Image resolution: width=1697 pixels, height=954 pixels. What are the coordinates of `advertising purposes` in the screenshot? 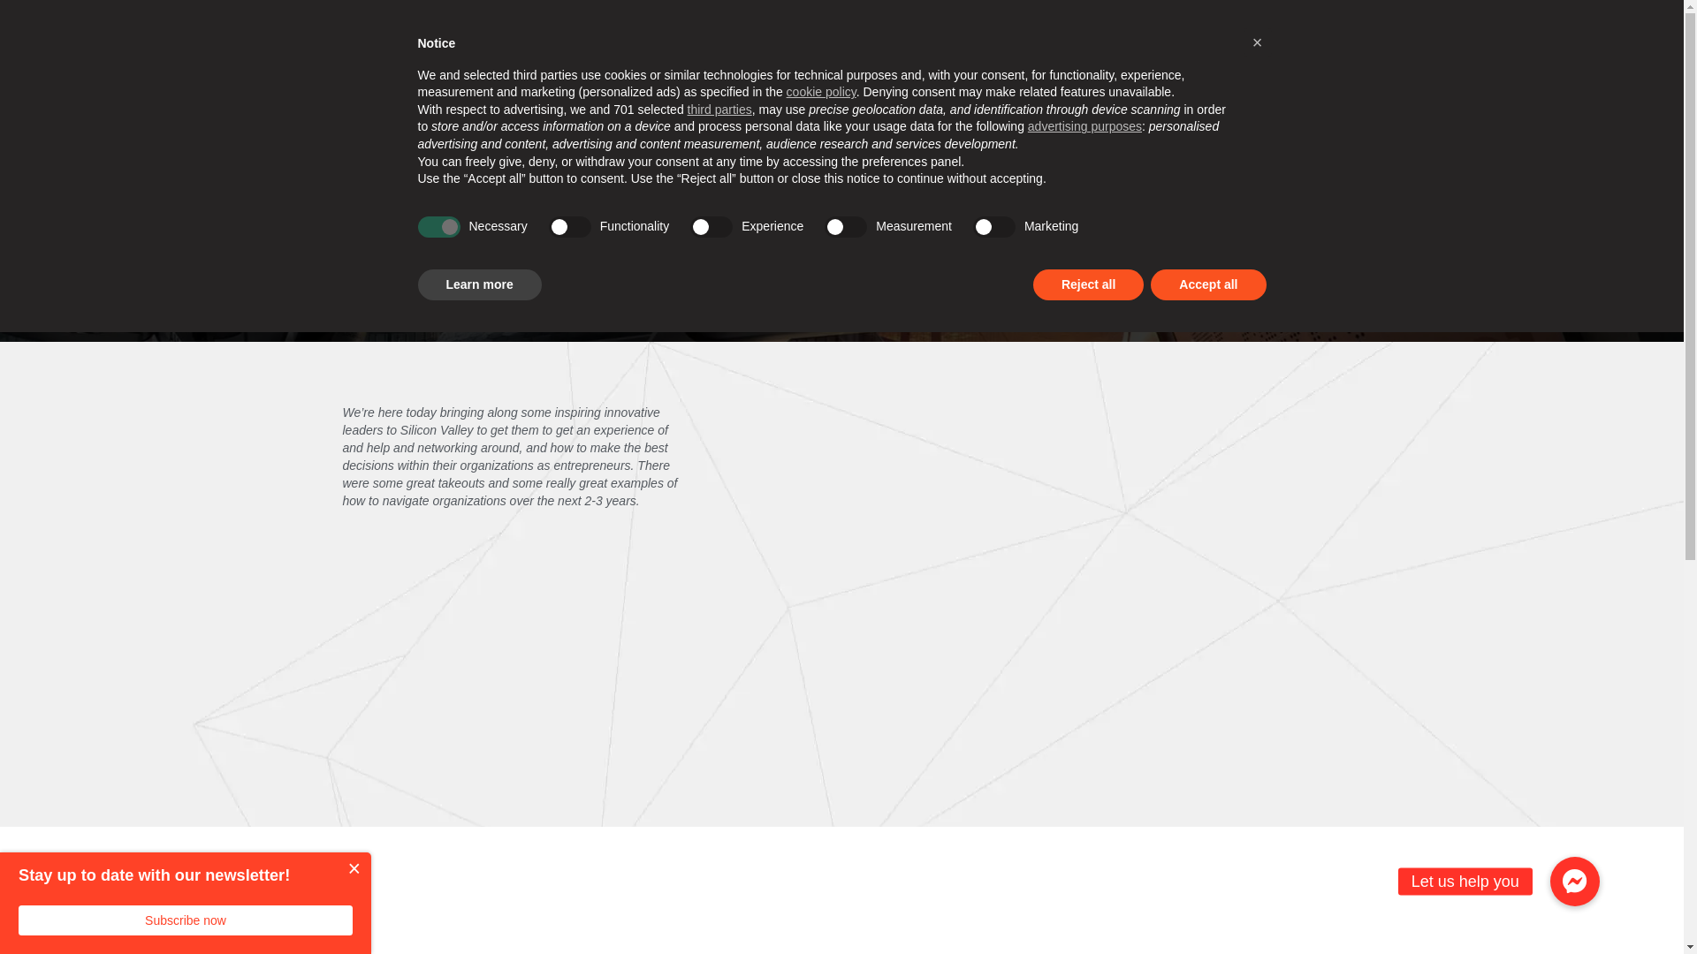 It's located at (1085, 126).